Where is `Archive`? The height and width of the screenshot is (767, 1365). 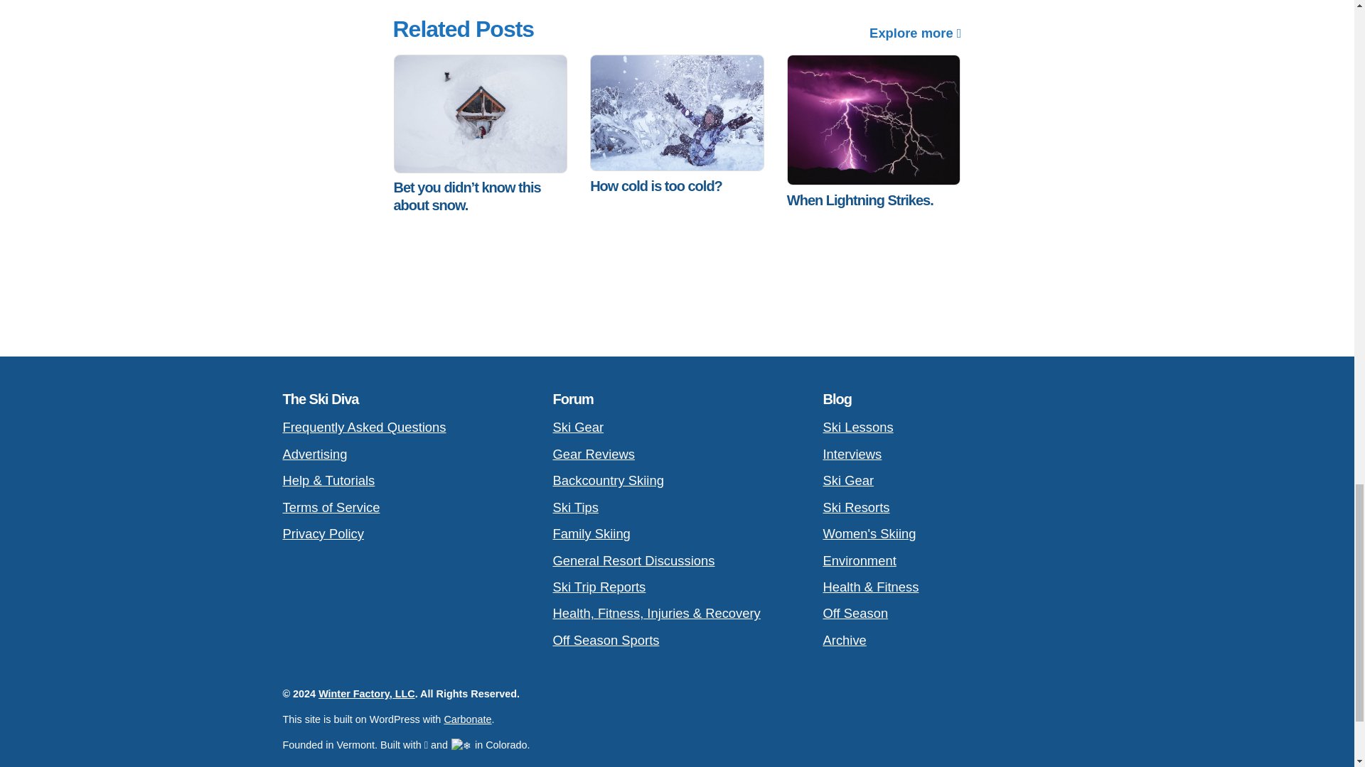 Archive is located at coordinates (947, 641).